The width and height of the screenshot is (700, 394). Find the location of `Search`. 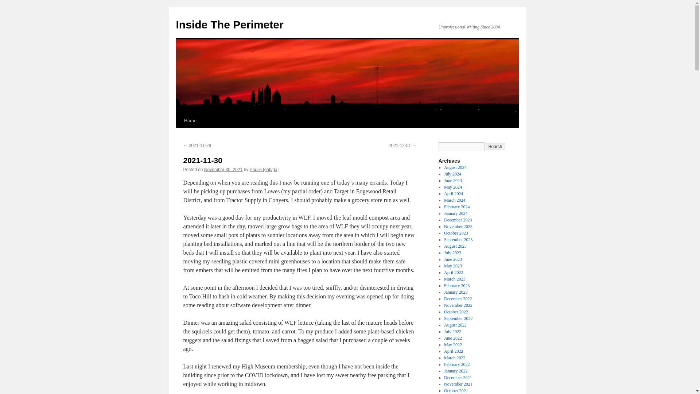

Search is located at coordinates (495, 147).